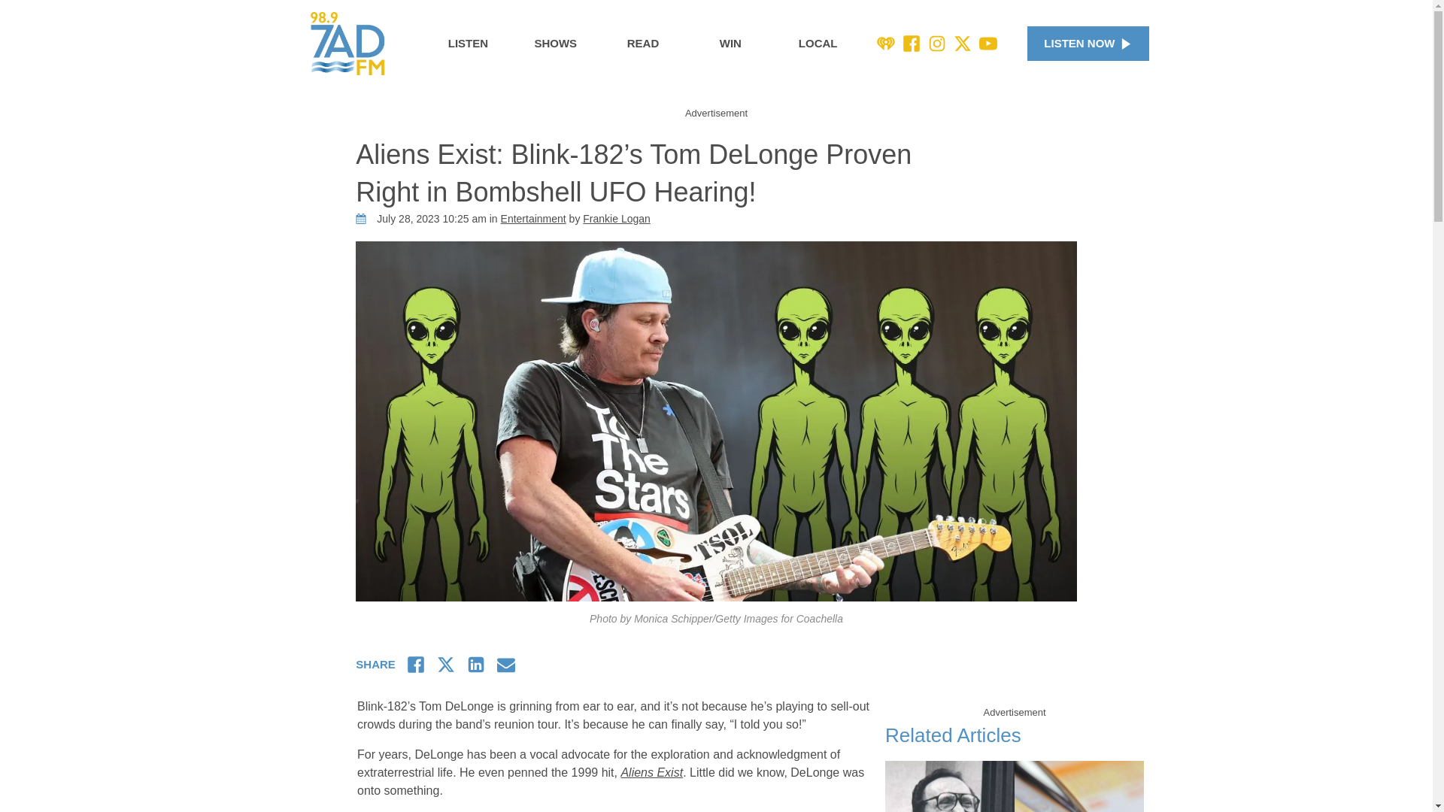 The width and height of the screenshot is (1444, 812). Describe the element at coordinates (1088, 44) in the screenshot. I see `LISTEN NOW` at that location.